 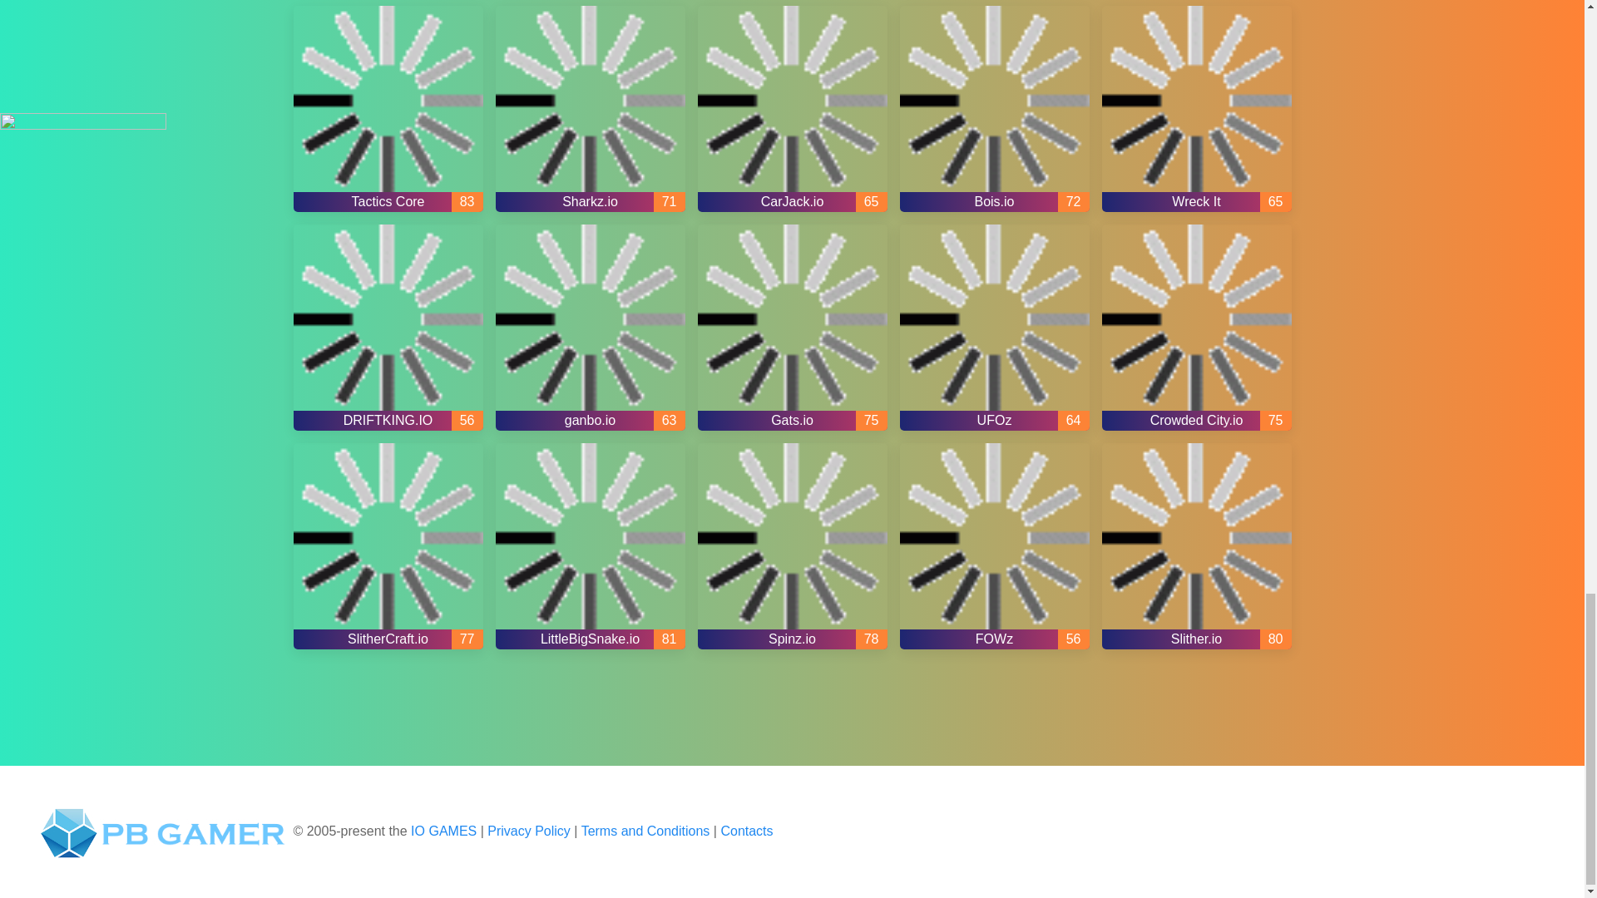 I want to click on Tactics Core, so click(x=387, y=108).